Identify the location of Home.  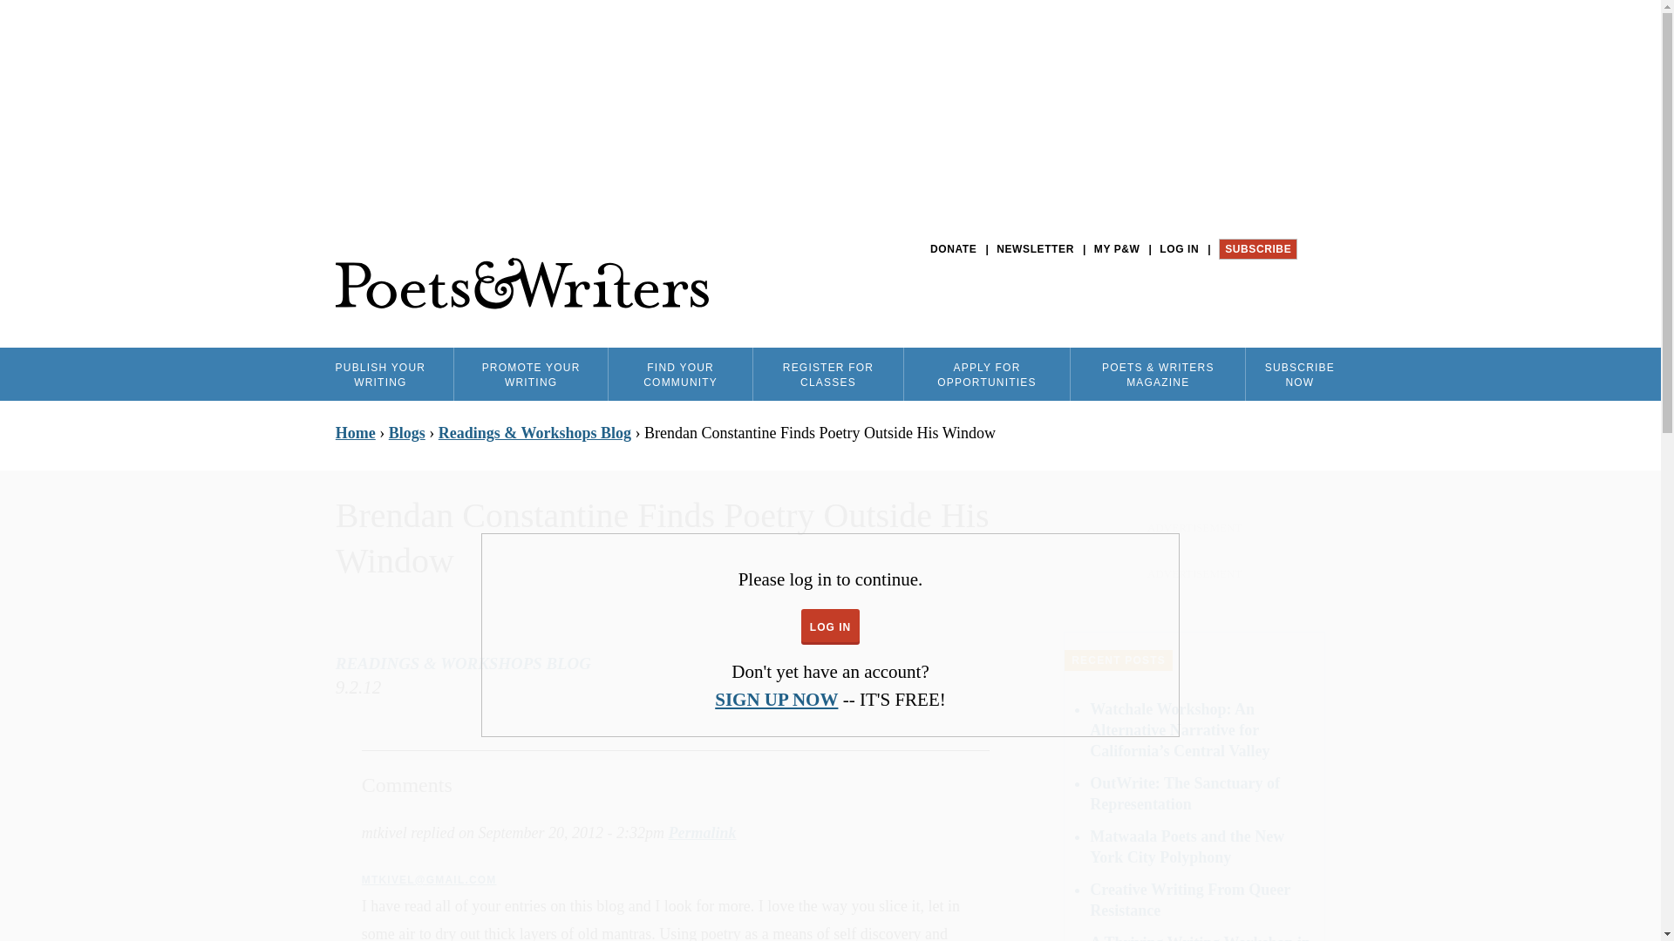
(521, 284).